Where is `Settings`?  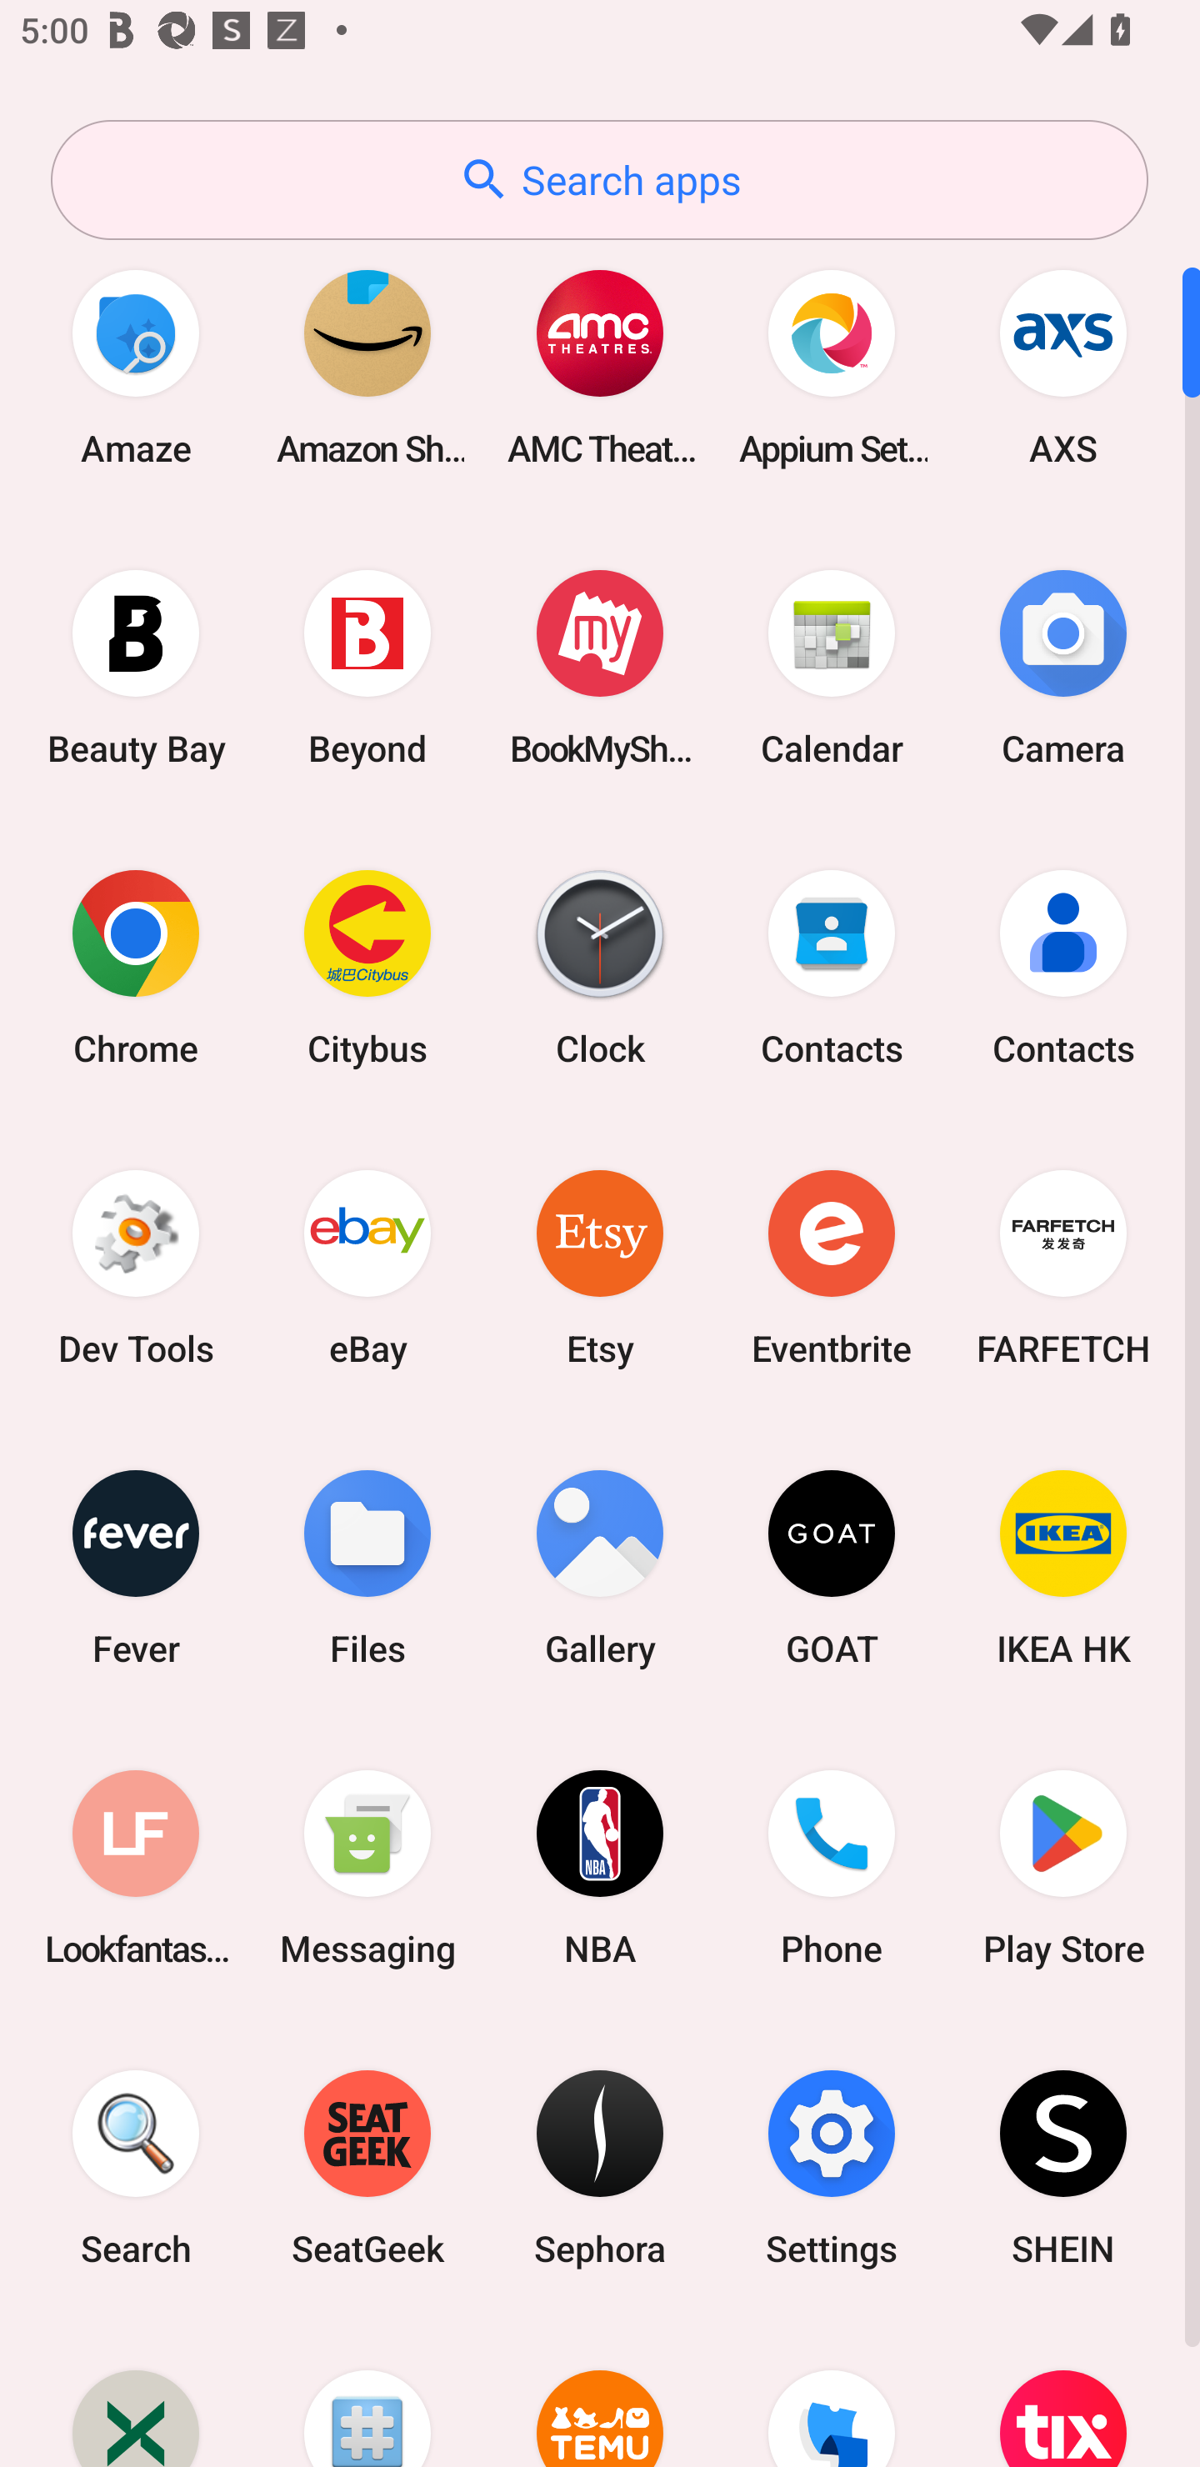 Settings is located at coordinates (832, 2169).